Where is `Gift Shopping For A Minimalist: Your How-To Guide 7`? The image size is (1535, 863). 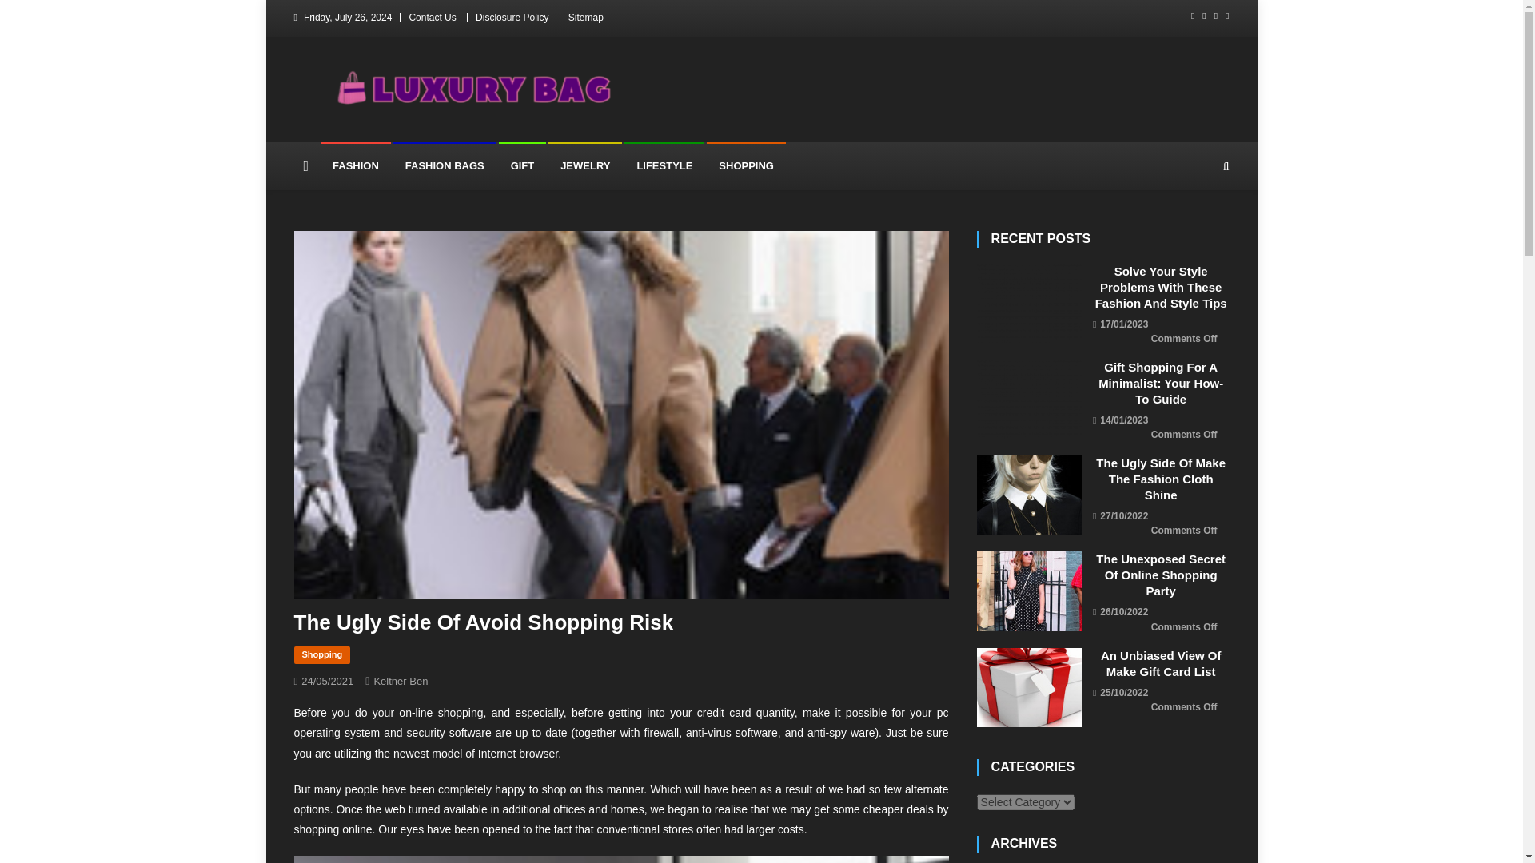
Gift Shopping For A Minimalist: Your How-To Guide 7 is located at coordinates (1030, 400).